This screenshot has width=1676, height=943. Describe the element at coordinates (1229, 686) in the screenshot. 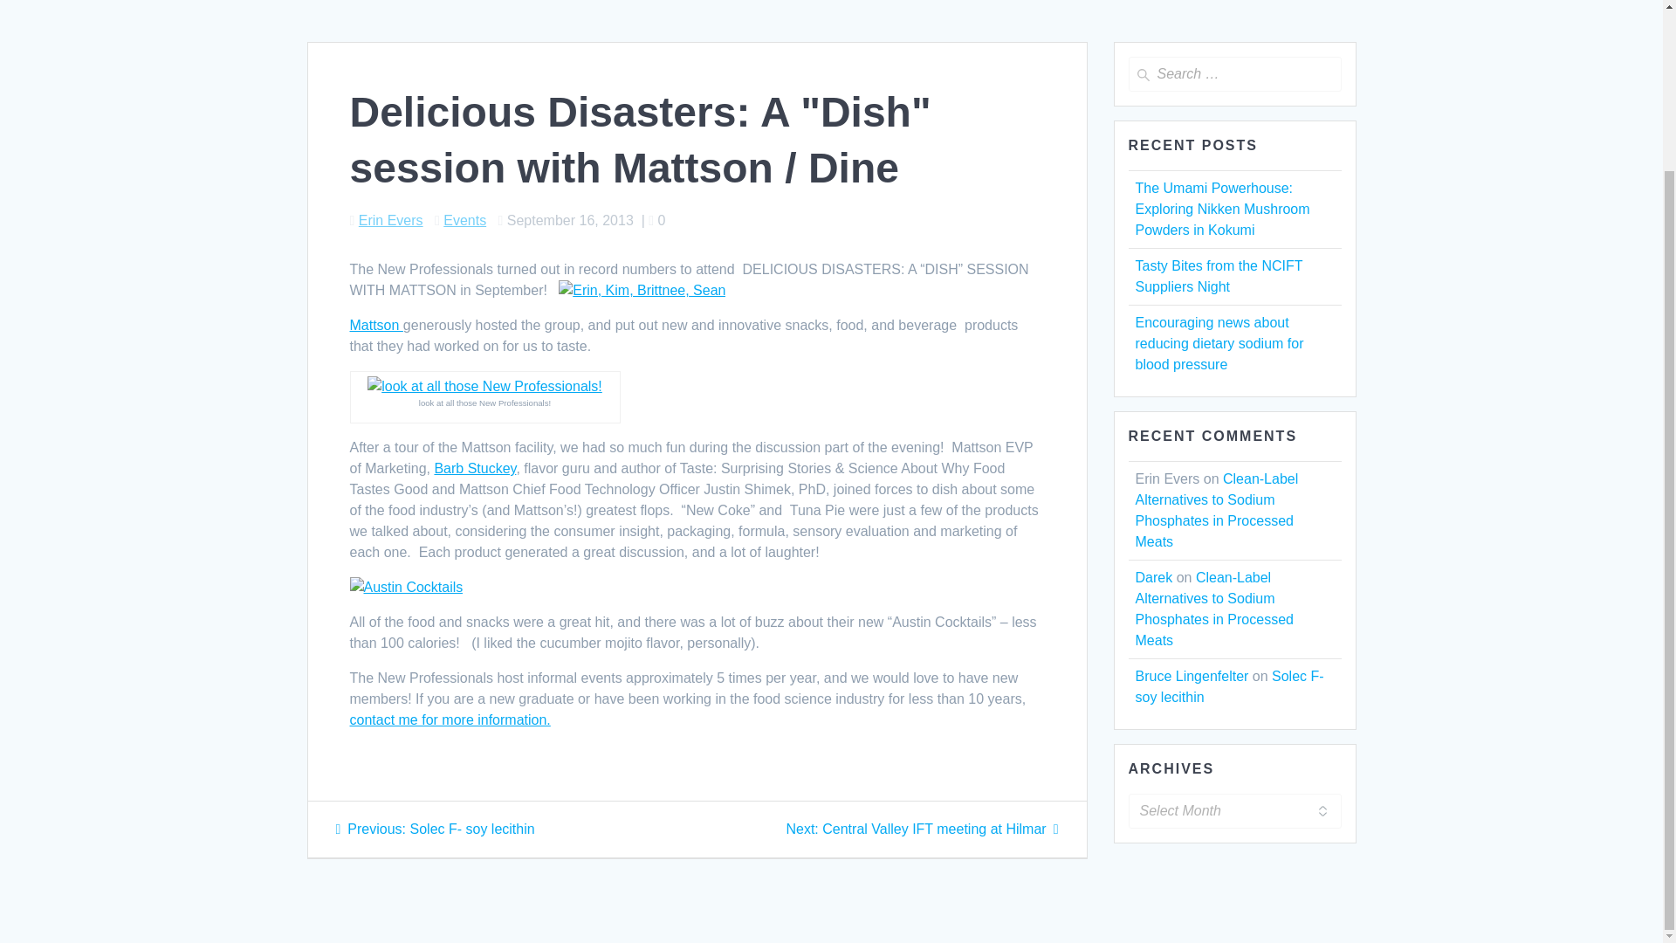

I see `Erin Evers` at that location.